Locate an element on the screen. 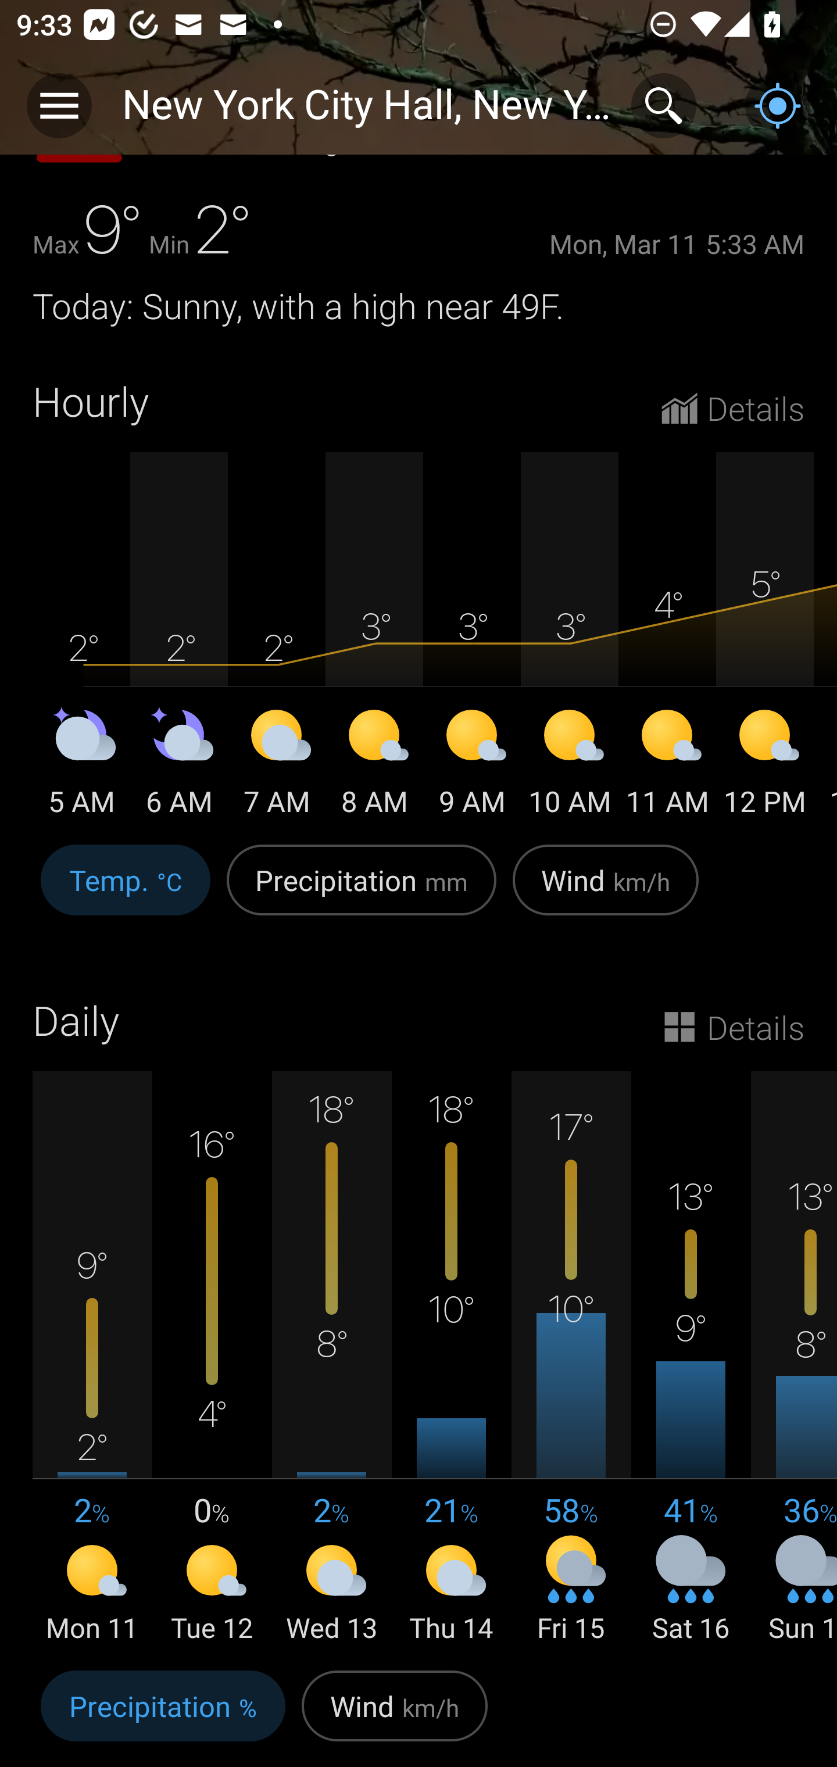  Precipitation % is located at coordinates (163, 1715).